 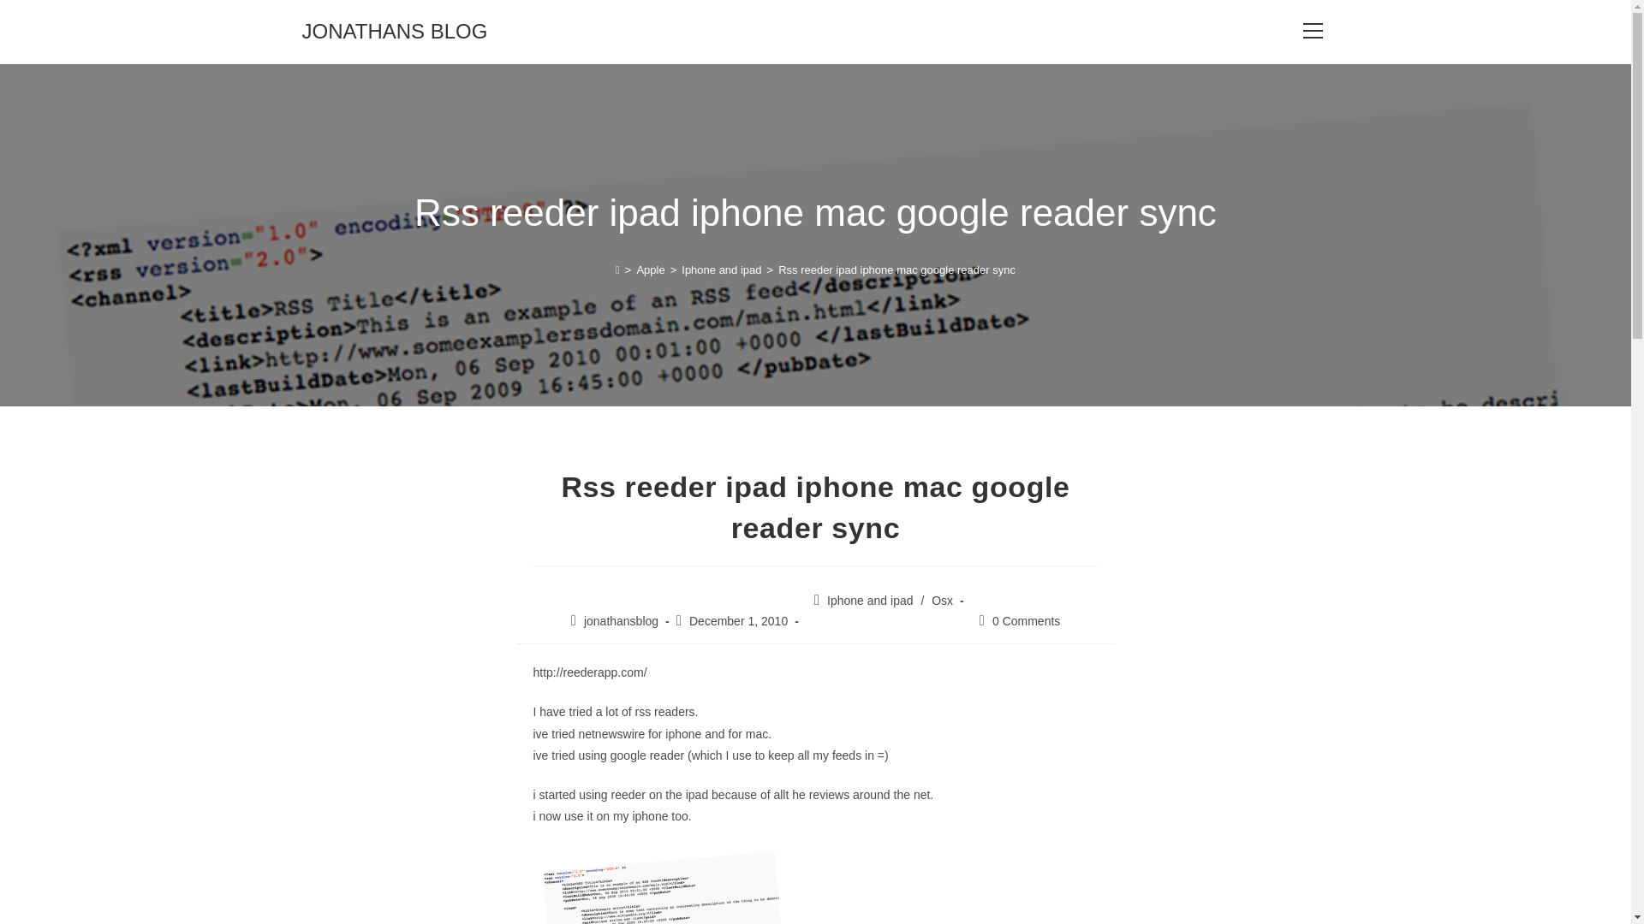 What do you see at coordinates (621, 621) in the screenshot?
I see `Posts by jonathansblog` at bounding box center [621, 621].